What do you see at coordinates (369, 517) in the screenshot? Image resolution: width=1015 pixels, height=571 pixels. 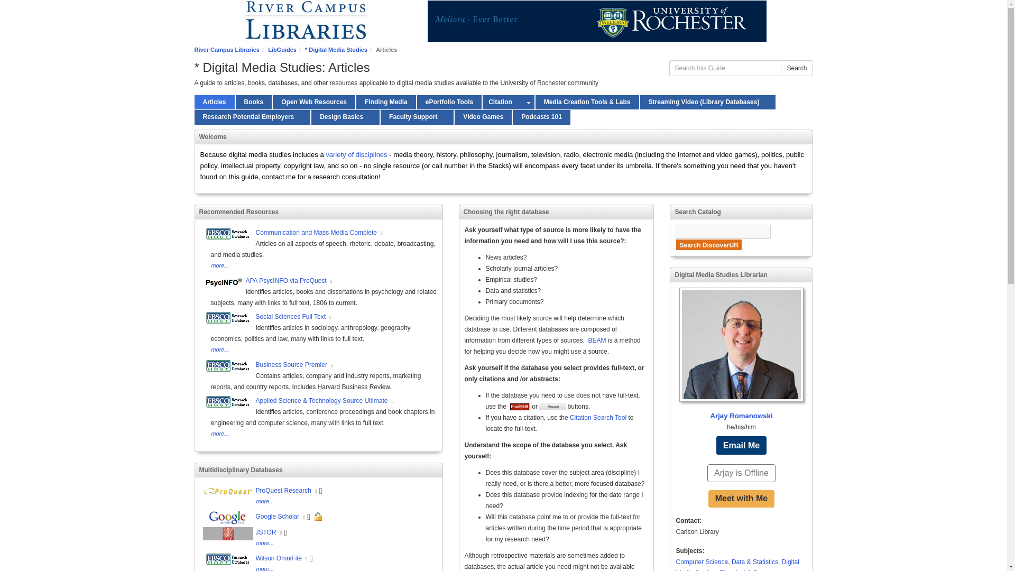 I see `Books` at bounding box center [369, 517].